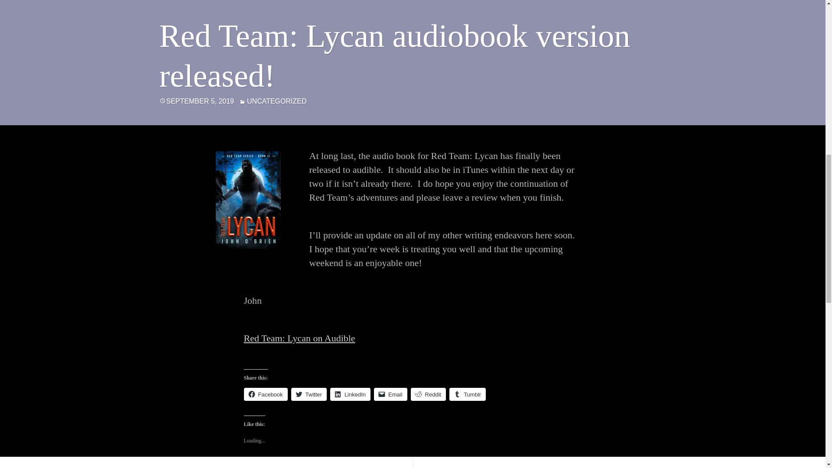 Image resolution: width=832 pixels, height=468 pixels. Describe the element at coordinates (428, 394) in the screenshot. I see `Click to share on Reddit` at that location.